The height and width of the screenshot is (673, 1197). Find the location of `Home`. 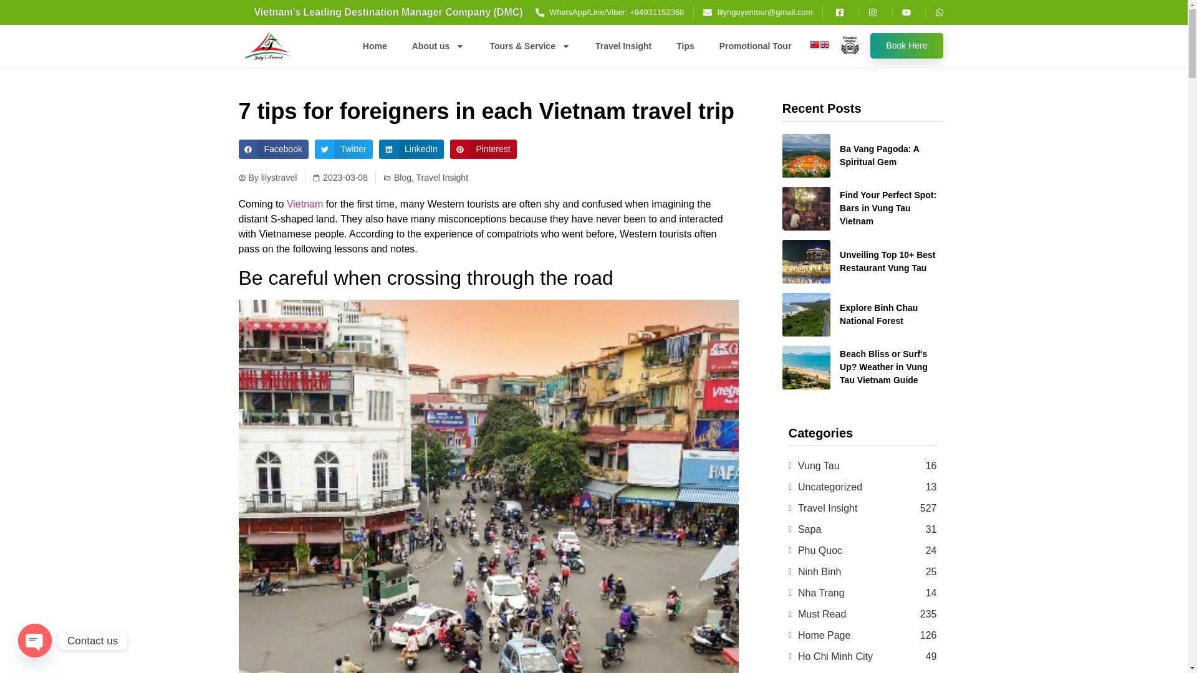

Home is located at coordinates (375, 45).